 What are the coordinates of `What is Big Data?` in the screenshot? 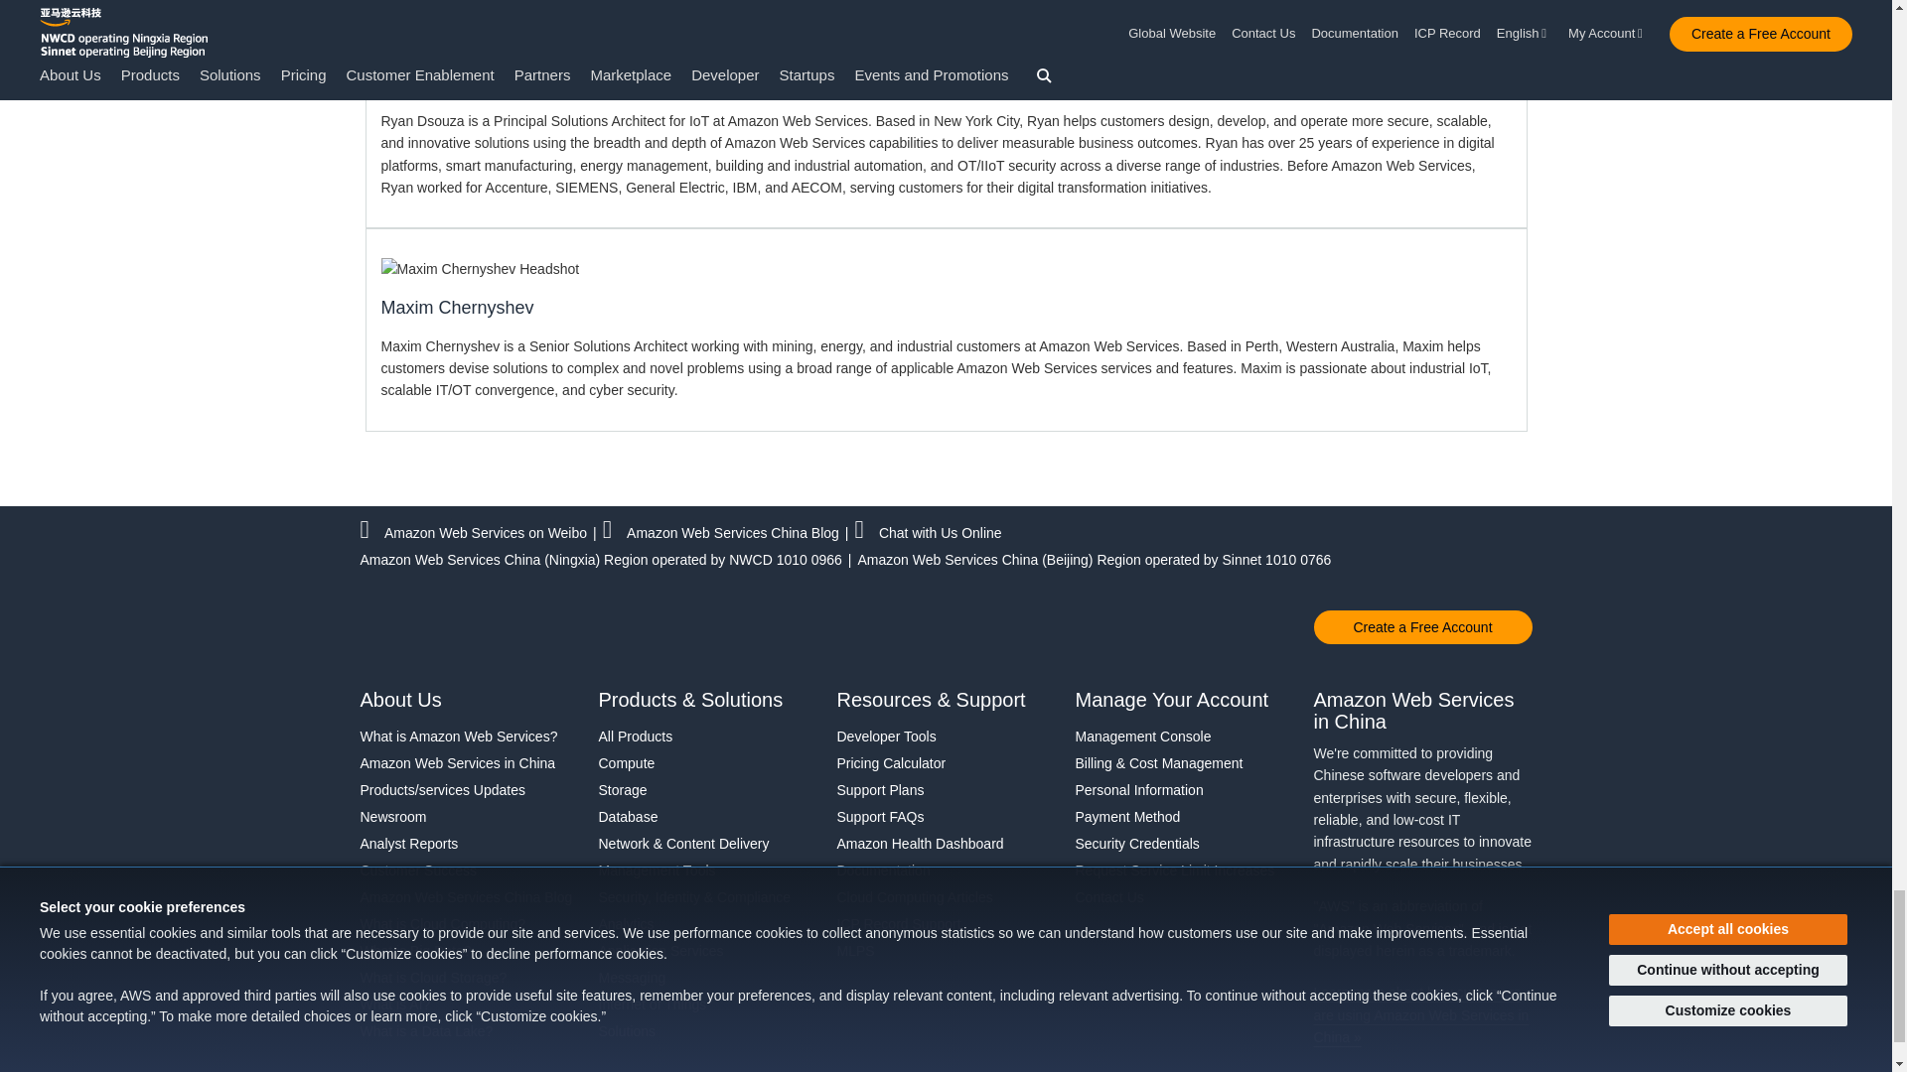 It's located at (469, 951).